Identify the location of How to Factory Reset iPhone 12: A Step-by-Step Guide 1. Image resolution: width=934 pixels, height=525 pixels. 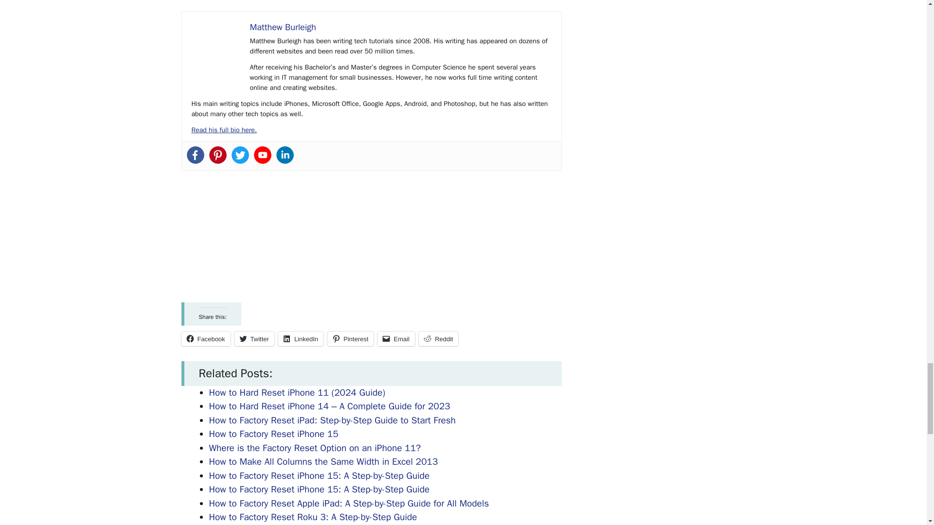
(216, 46).